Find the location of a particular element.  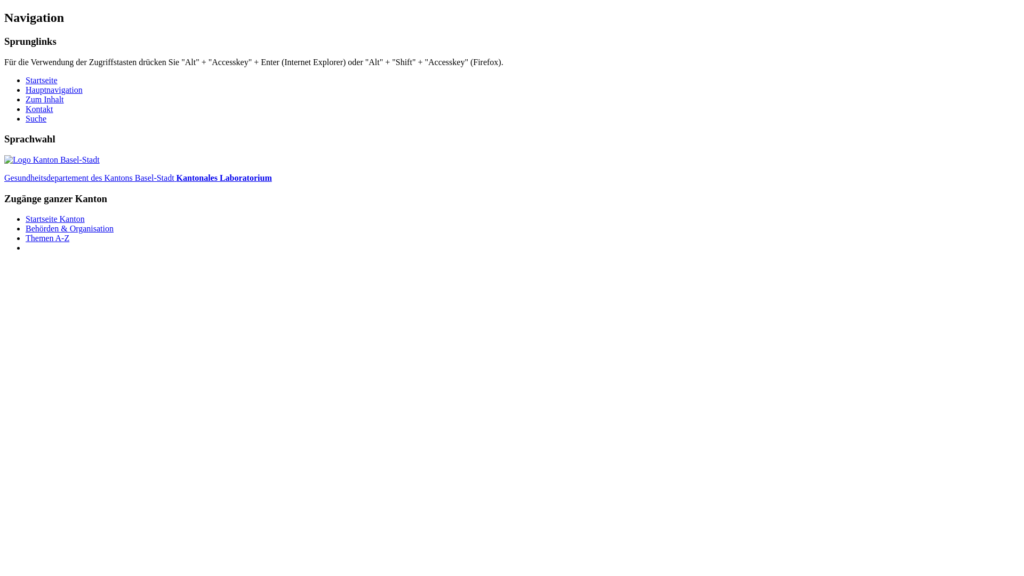

Suche is located at coordinates (36, 118).